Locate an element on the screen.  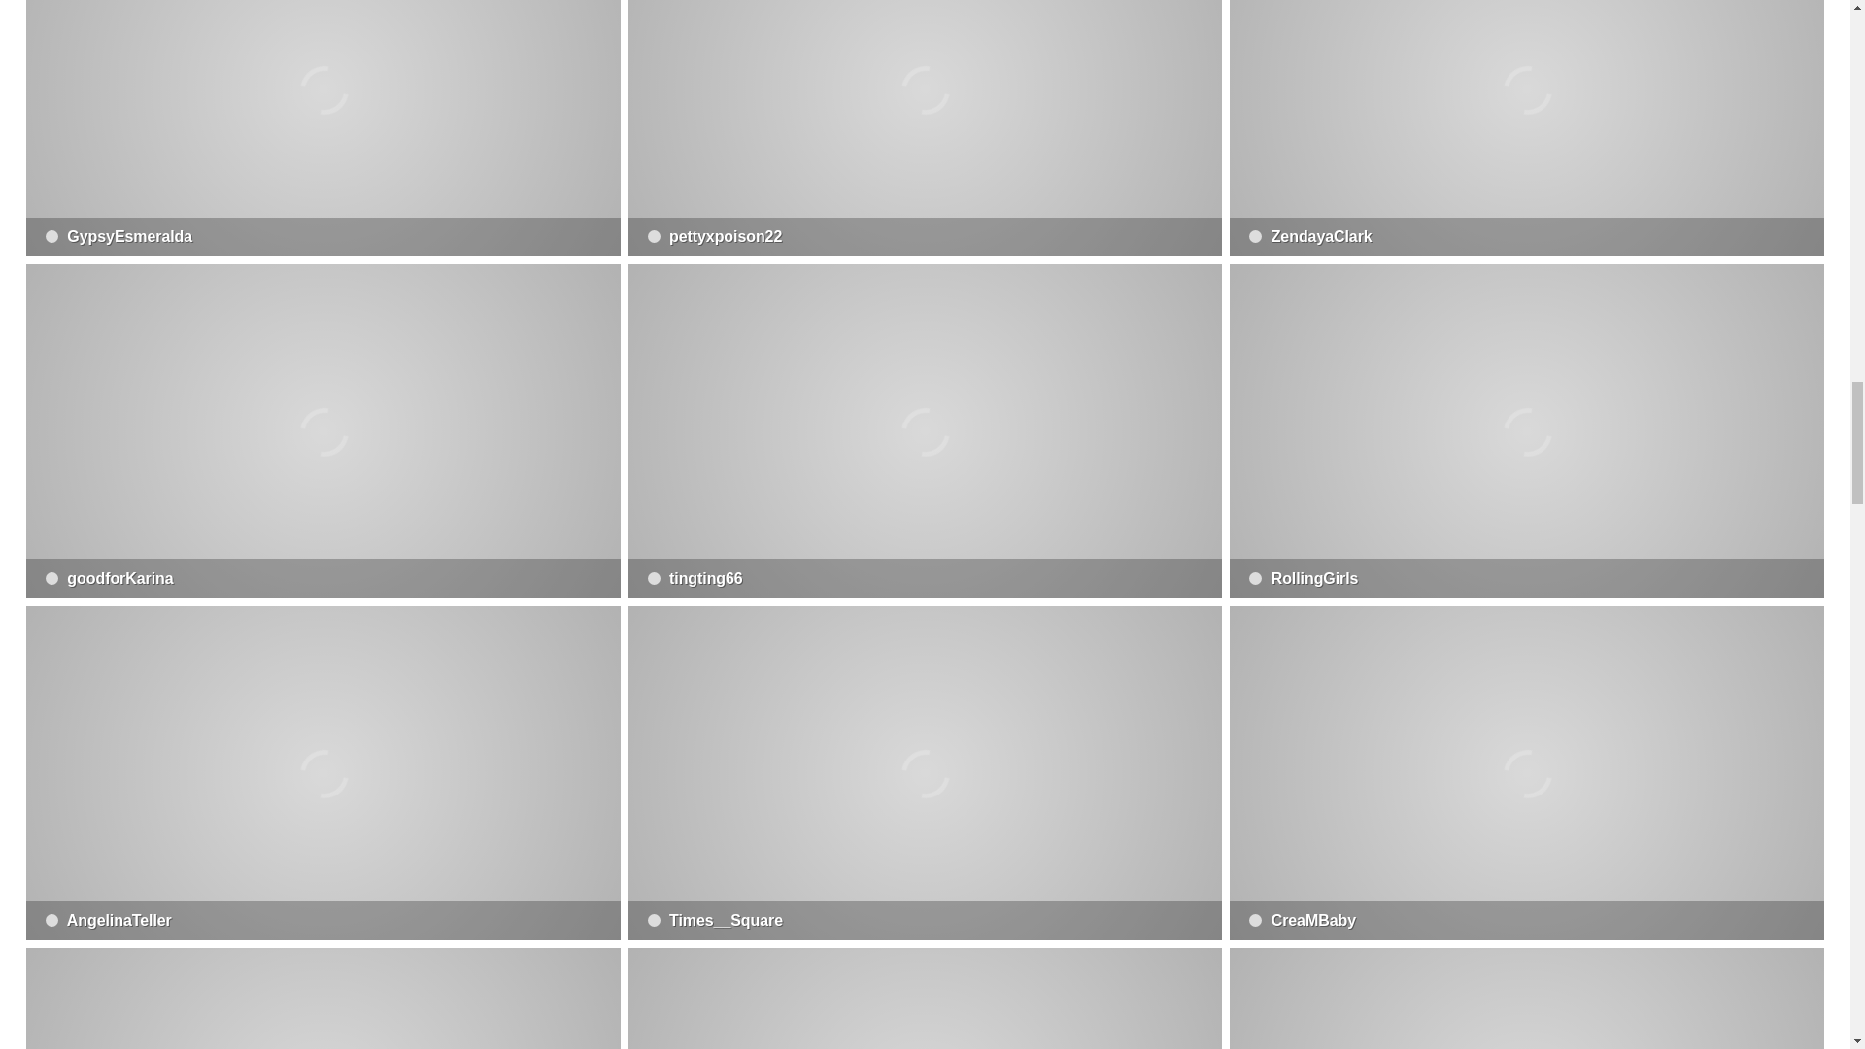
RollingGirls is located at coordinates (1526, 431).